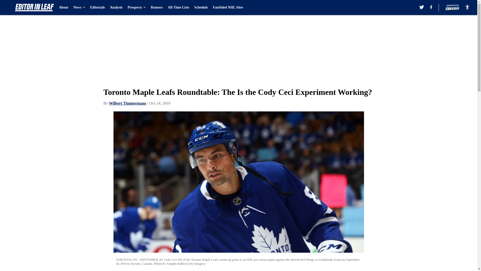 This screenshot has width=481, height=271. What do you see at coordinates (227, 8) in the screenshot?
I see `FanSided NHL Sites` at bounding box center [227, 8].